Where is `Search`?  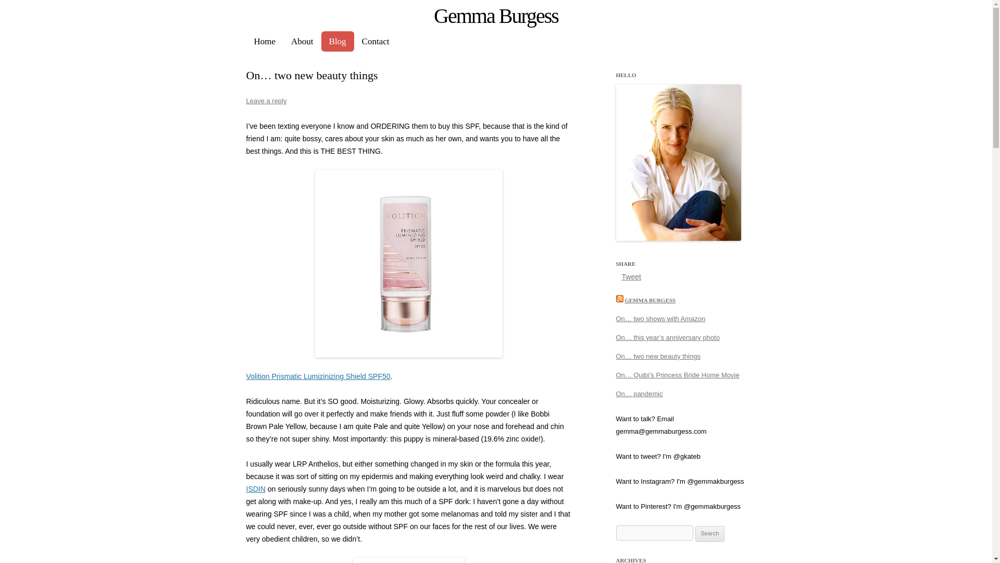 Search is located at coordinates (710, 533).